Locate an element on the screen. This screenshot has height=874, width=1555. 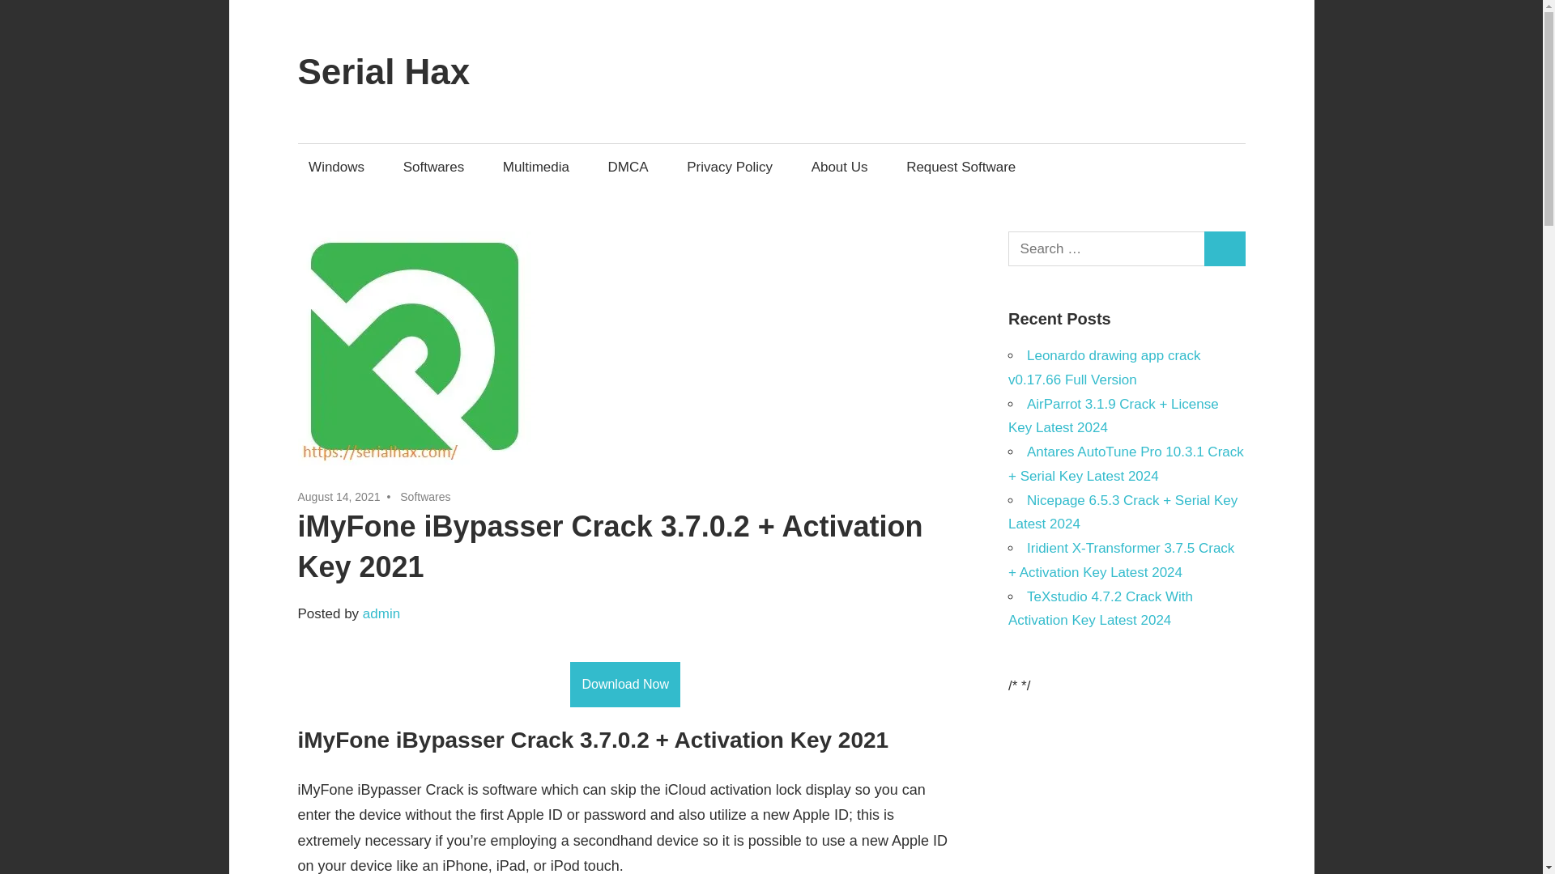
Search is located at coordinates (1225, 249).